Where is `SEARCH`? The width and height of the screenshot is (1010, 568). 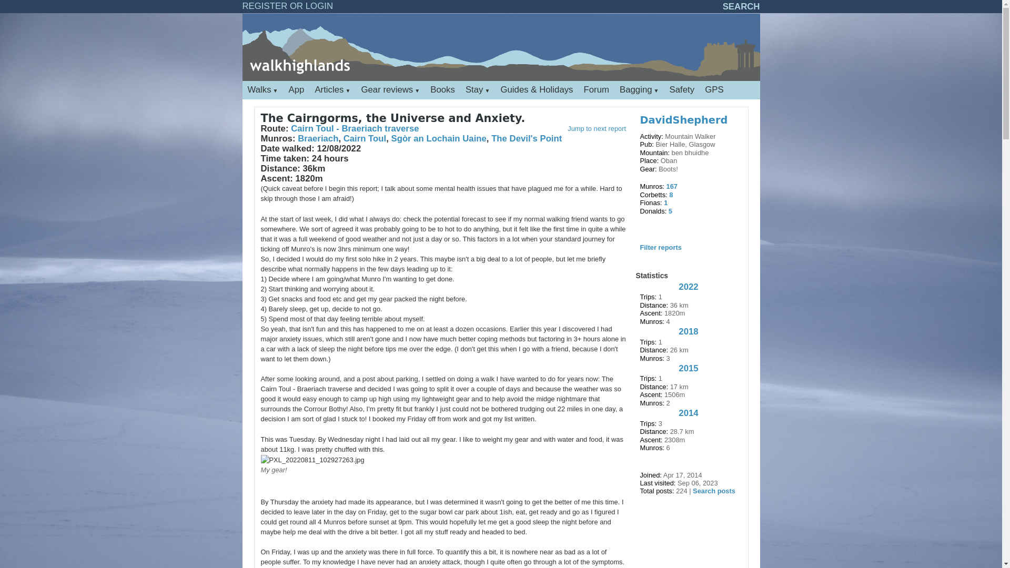 SEARCH is located at coordinates (742, 6).